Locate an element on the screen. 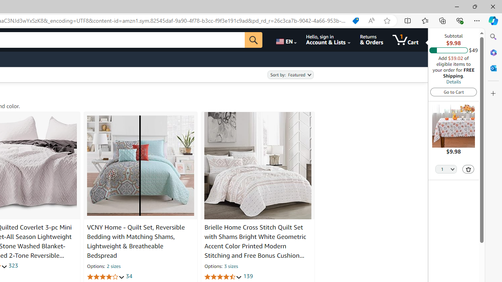  Quantity Selector is located at coordinates (446, 168).